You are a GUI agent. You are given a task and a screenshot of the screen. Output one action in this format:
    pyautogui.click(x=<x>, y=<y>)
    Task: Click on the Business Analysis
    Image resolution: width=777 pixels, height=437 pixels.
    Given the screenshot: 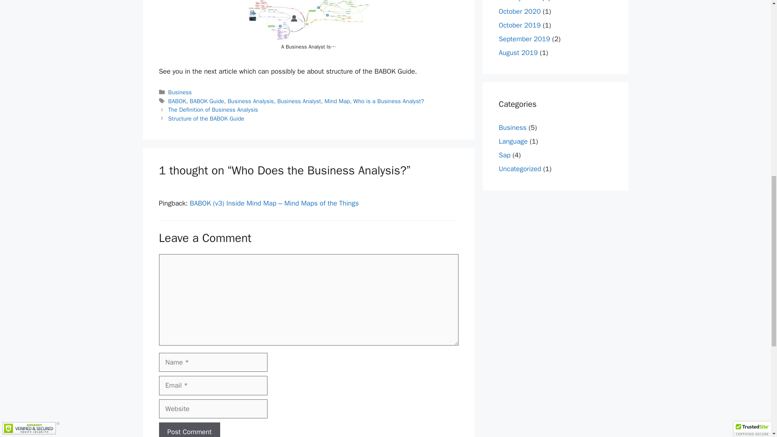 What is the action you would take?
    pyautogui.click(x=250, y=101)
    